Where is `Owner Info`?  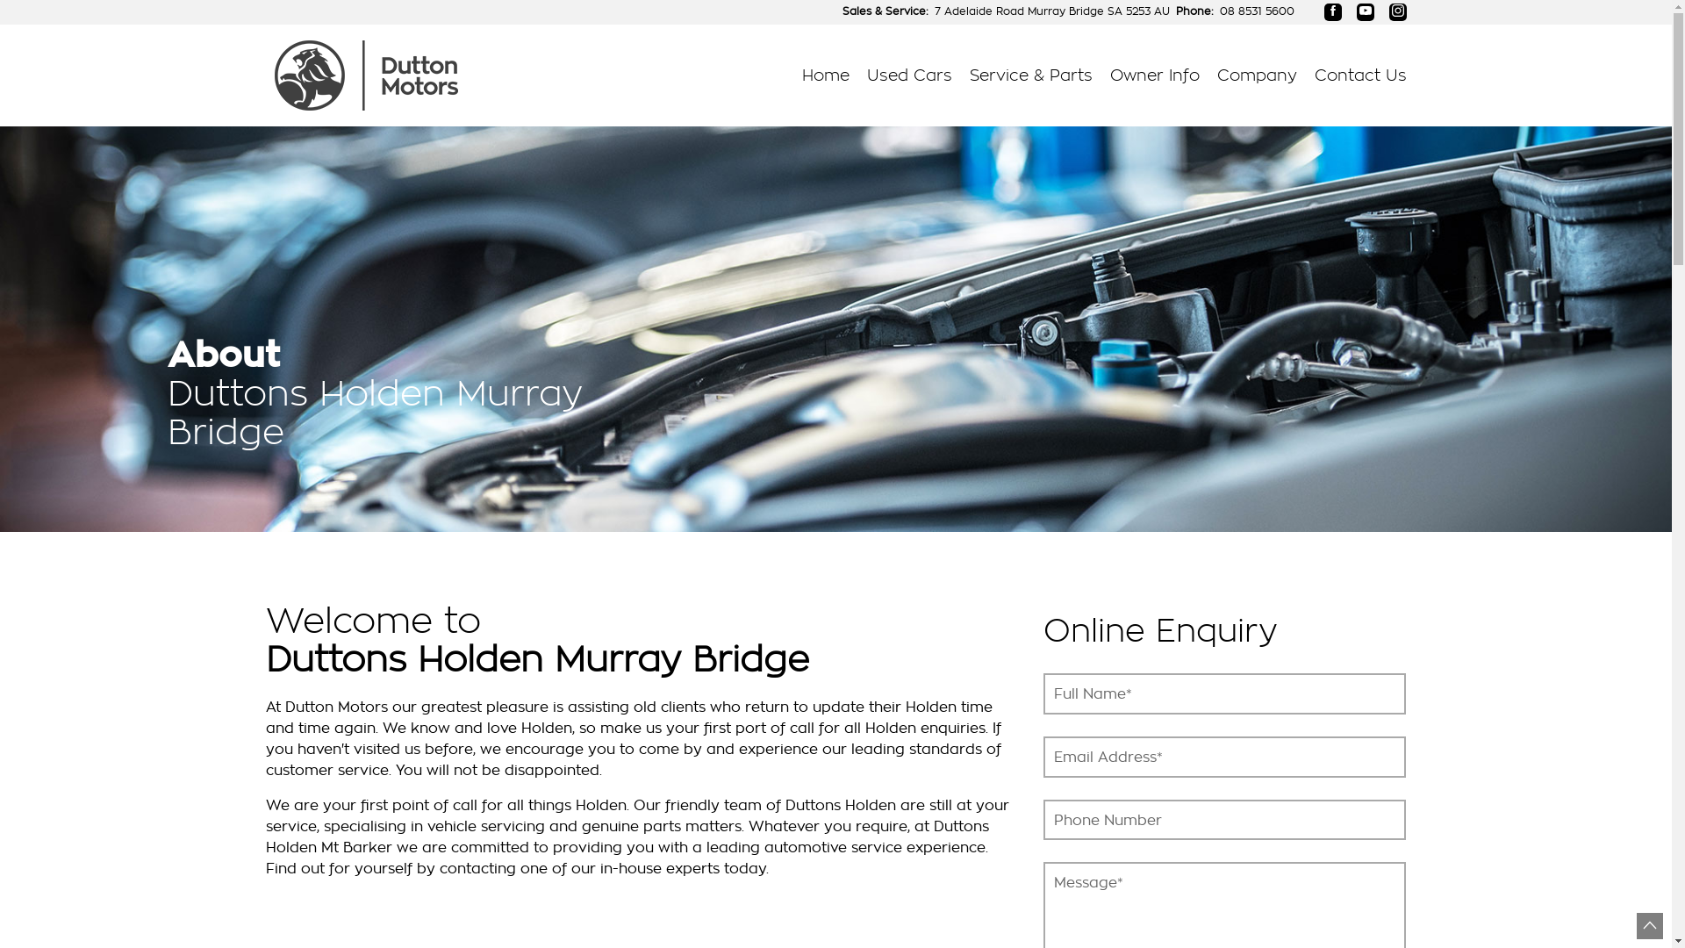 Owner Info is located at coordinates (1154, 75).